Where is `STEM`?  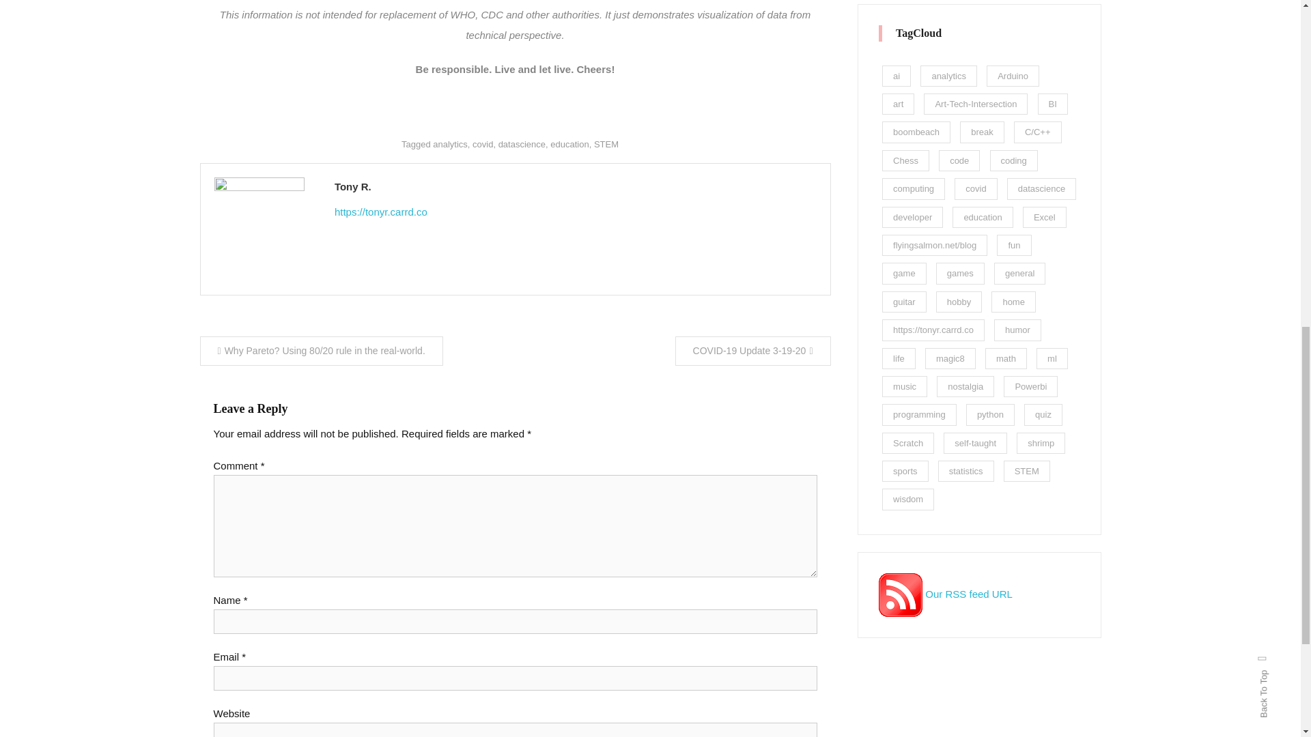 STEM is located at coordinates (606, 145).